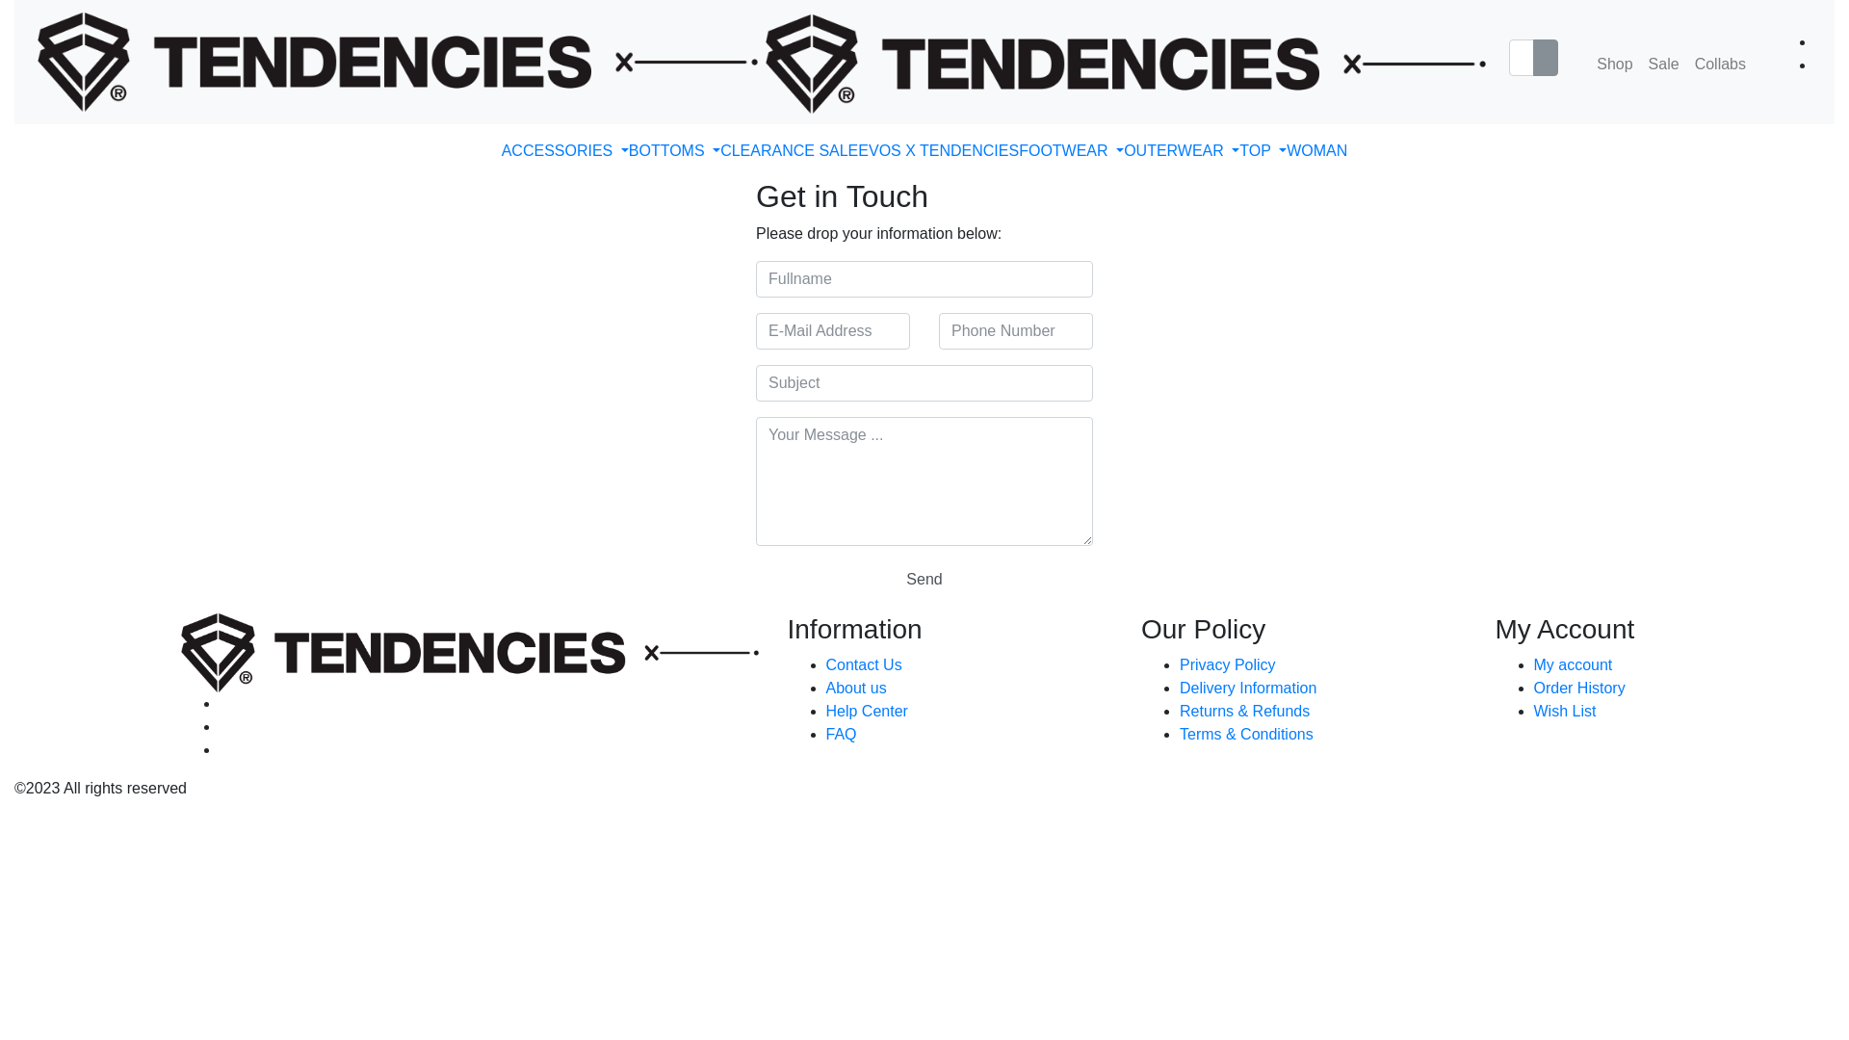  Describe the element at coordinates (1244, 711) in the screenshot. I see `Returns & Refunds` at that location.